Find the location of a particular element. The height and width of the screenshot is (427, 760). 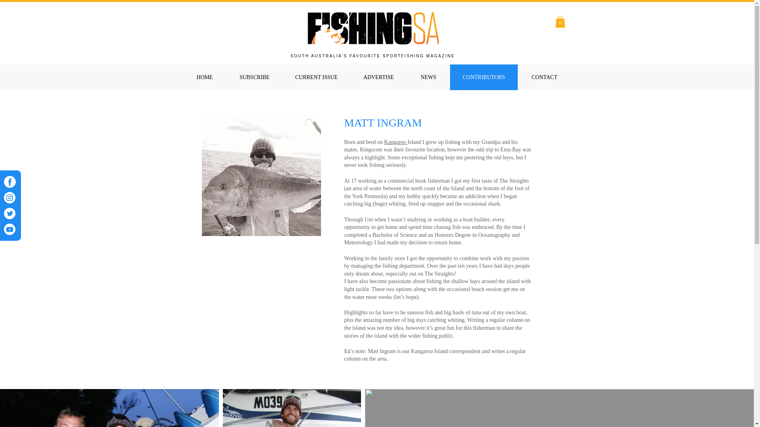

CONTACT is located at coordinates (544, 77).